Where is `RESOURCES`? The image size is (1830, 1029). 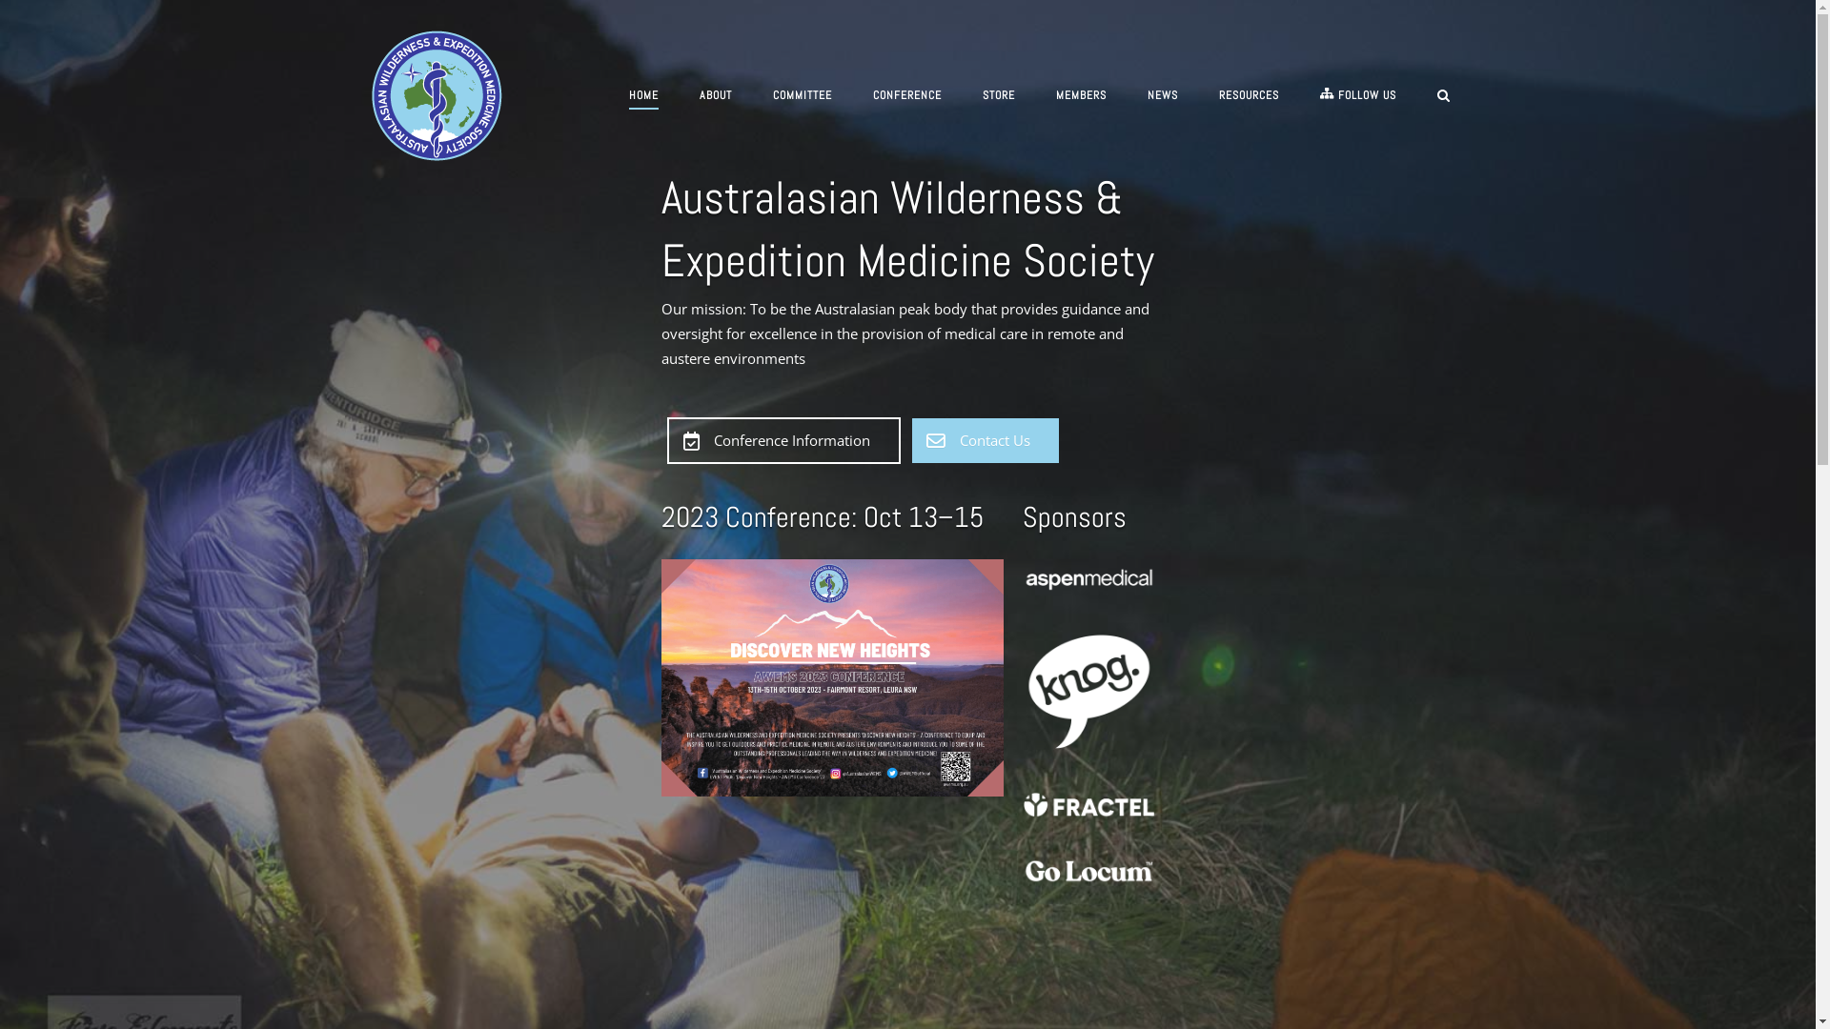
RESOURCES is located at coordinates (1249, 99).